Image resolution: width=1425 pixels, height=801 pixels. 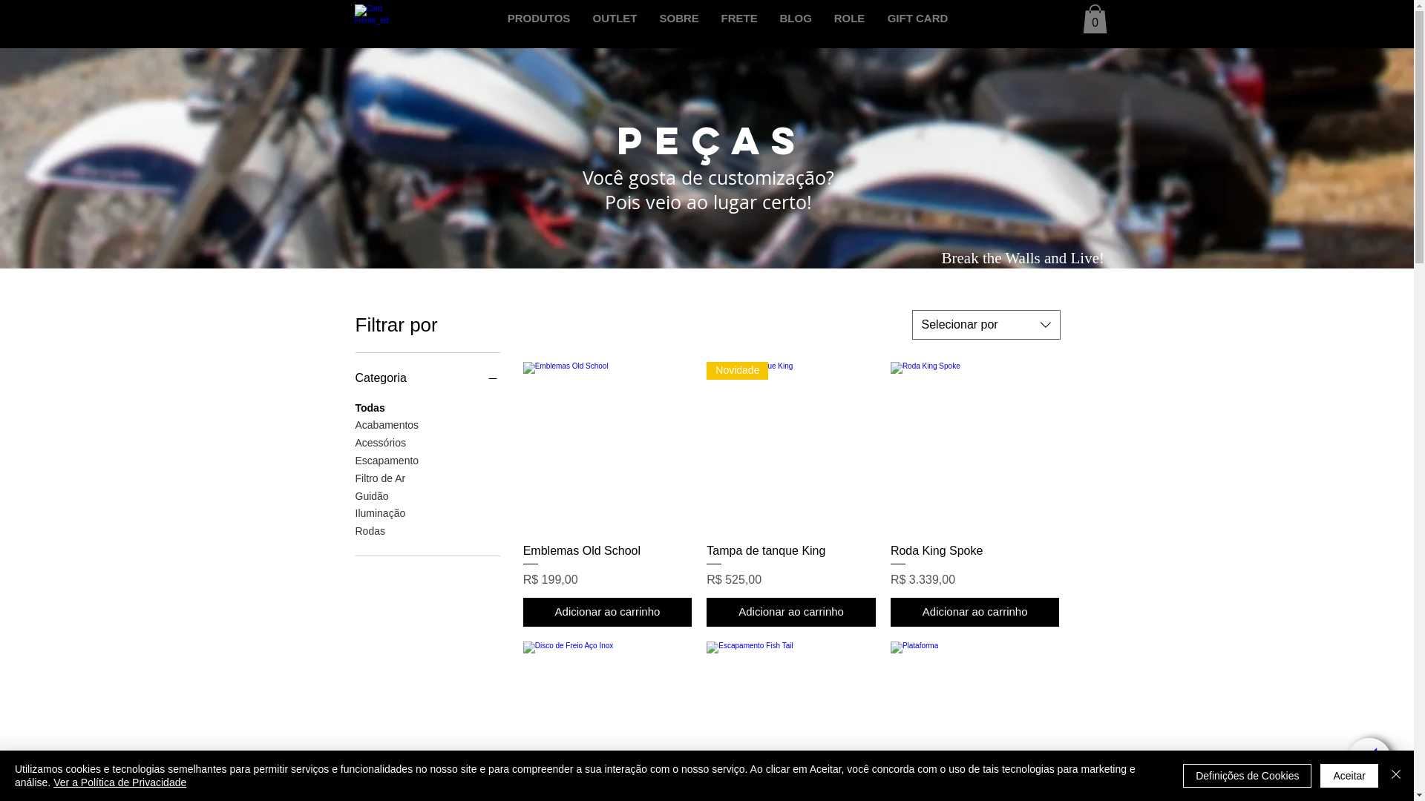 What do you see at coordinates (427, 378) in the screenshot?
I see `Categoria` at bounding box center [427, 378].